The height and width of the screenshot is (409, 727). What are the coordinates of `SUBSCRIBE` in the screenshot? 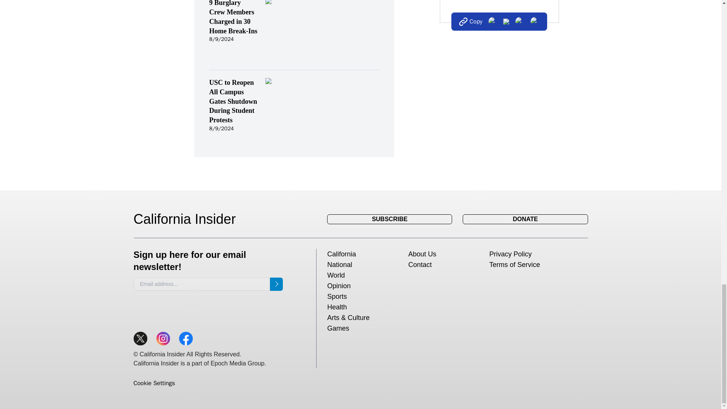 It's located at (390, 219).